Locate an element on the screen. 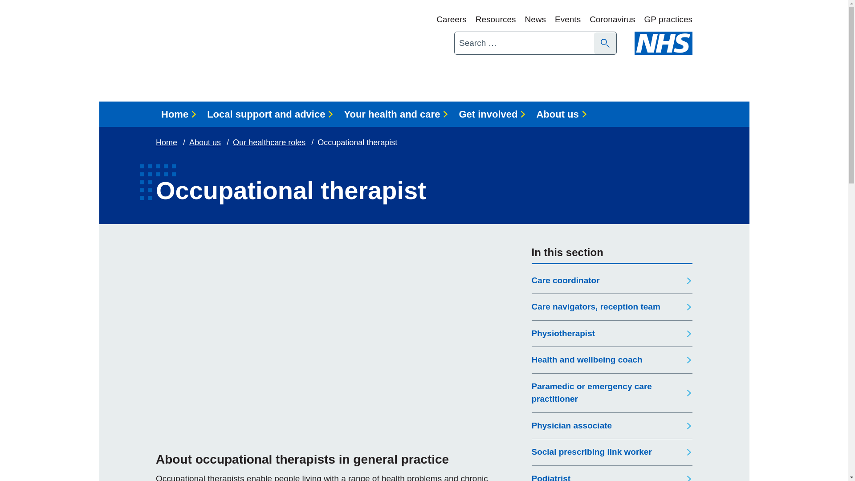  Go to Our healthcare roles. is located at coordinates (270, 143).